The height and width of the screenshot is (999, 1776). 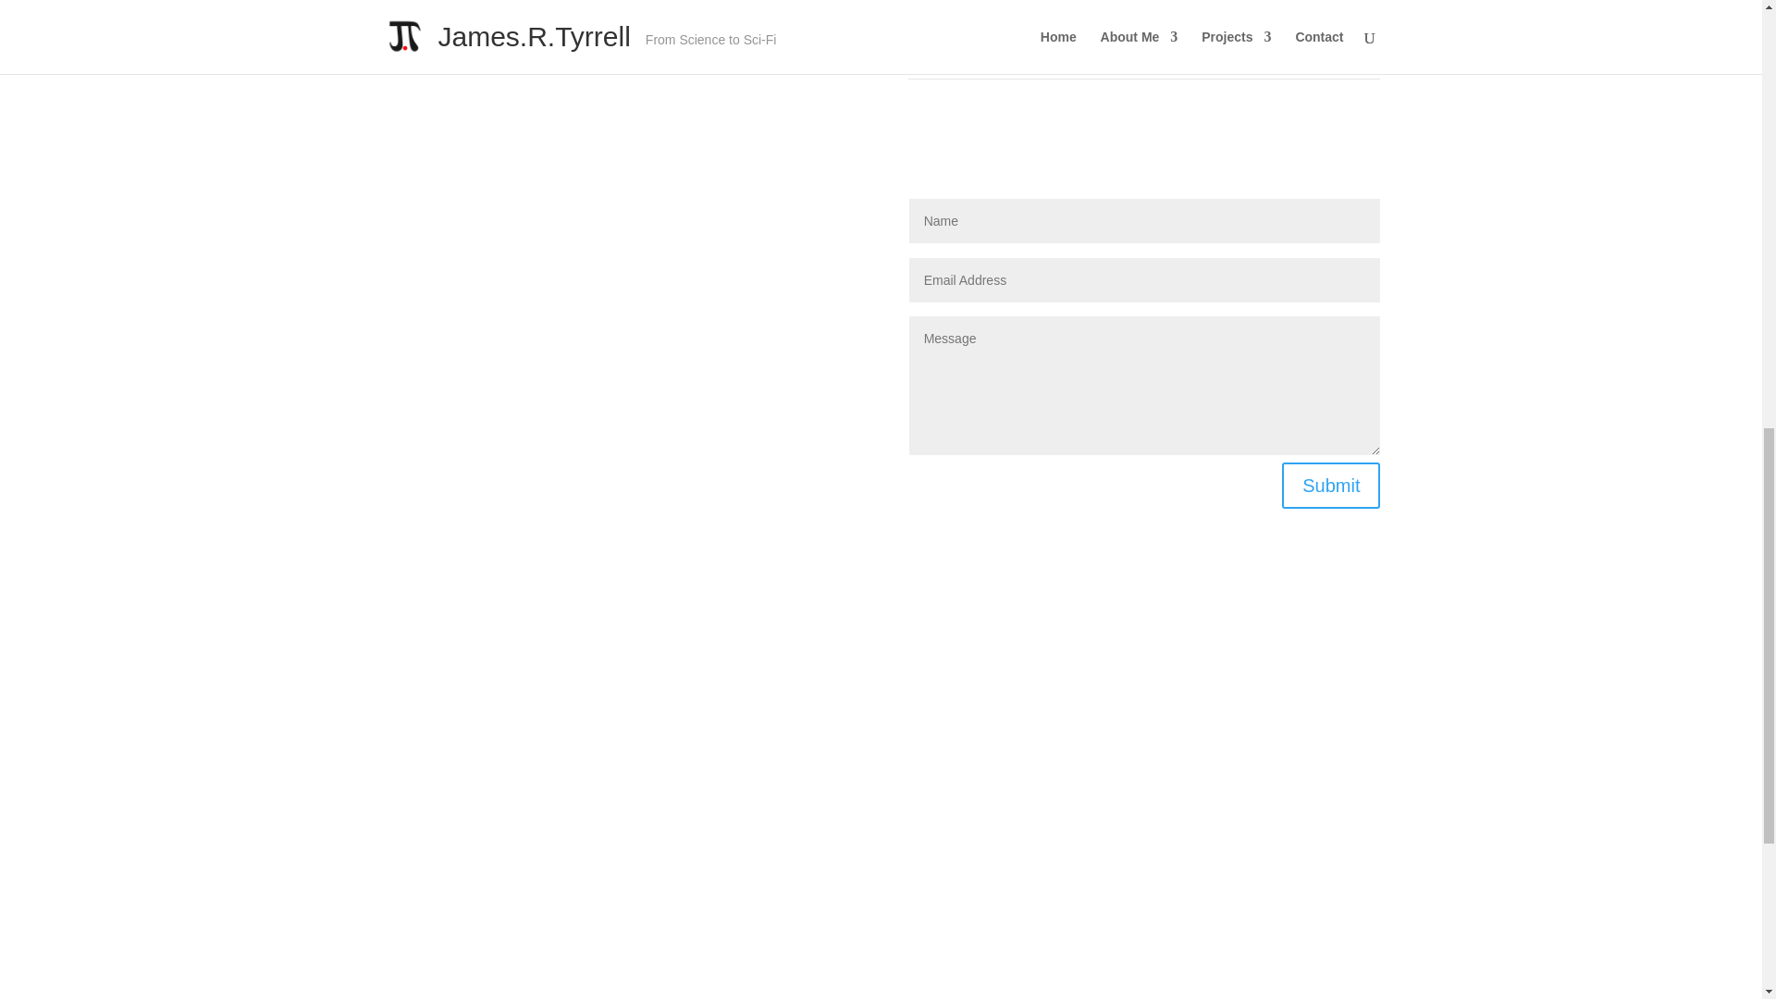 I want to click on Follow on GitHub, so click(x=507, y=531).